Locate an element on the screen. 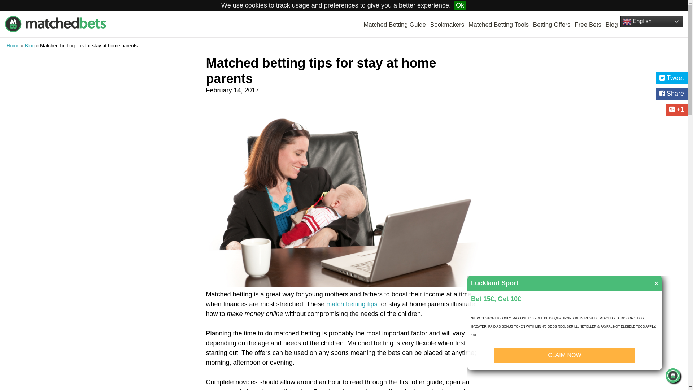 The height and width of the screenshot is (390, 693). Bookmakers is located at coordinates (447, 25).